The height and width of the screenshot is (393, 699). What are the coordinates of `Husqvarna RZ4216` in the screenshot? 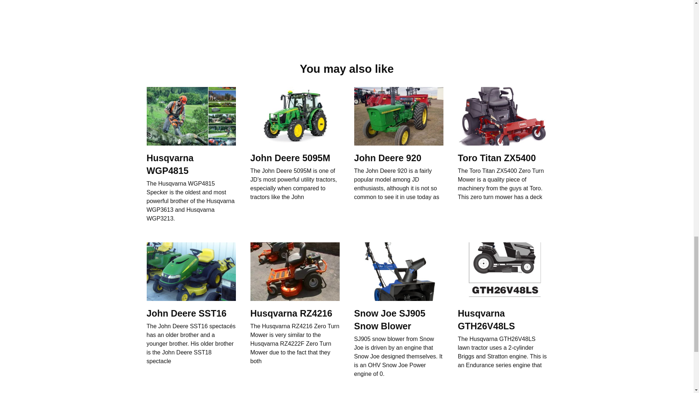 It's located at (291, 313).